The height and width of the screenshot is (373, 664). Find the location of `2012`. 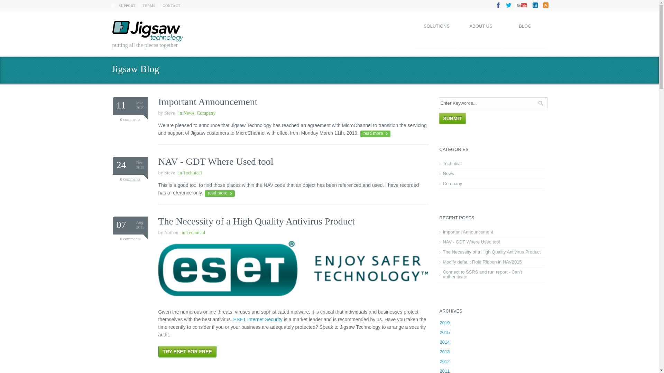

2012 is located at coordinates (445, 361).